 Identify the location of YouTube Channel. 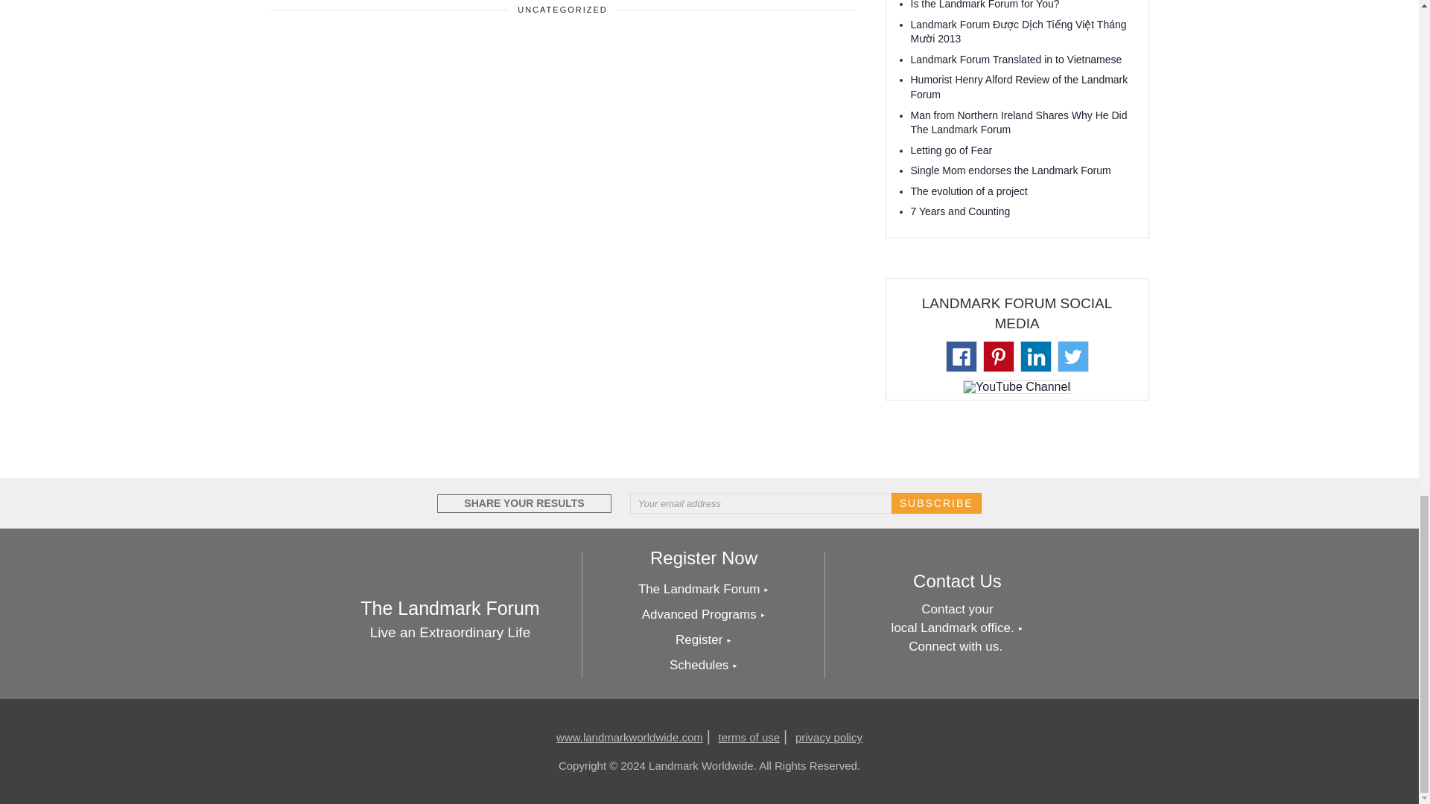
(1016, 388).